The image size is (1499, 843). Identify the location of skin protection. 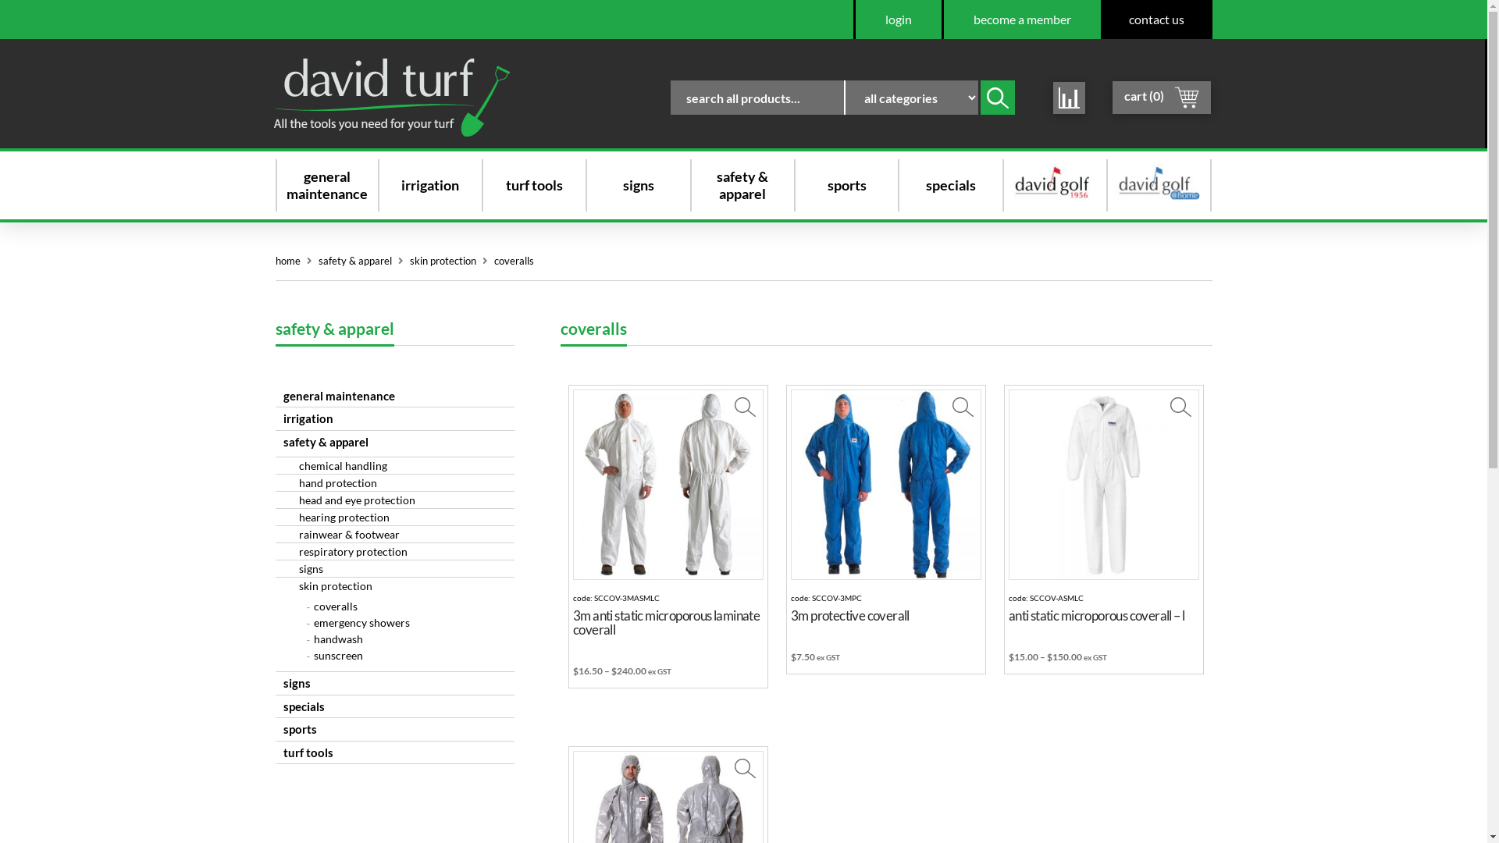
(442, 261).